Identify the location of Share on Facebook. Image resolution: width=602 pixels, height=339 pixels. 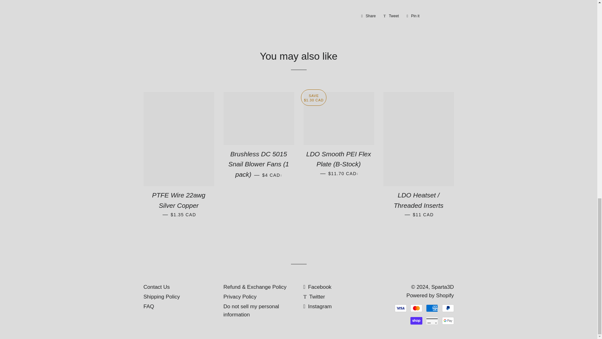
(368, 16).